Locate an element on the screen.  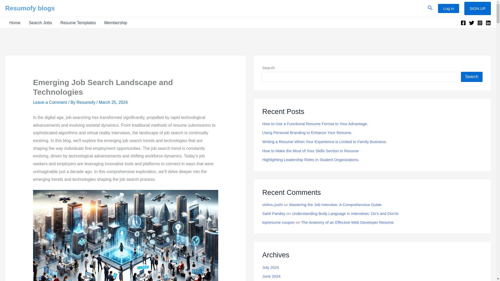
Log in is located at coordinates (448, 8).